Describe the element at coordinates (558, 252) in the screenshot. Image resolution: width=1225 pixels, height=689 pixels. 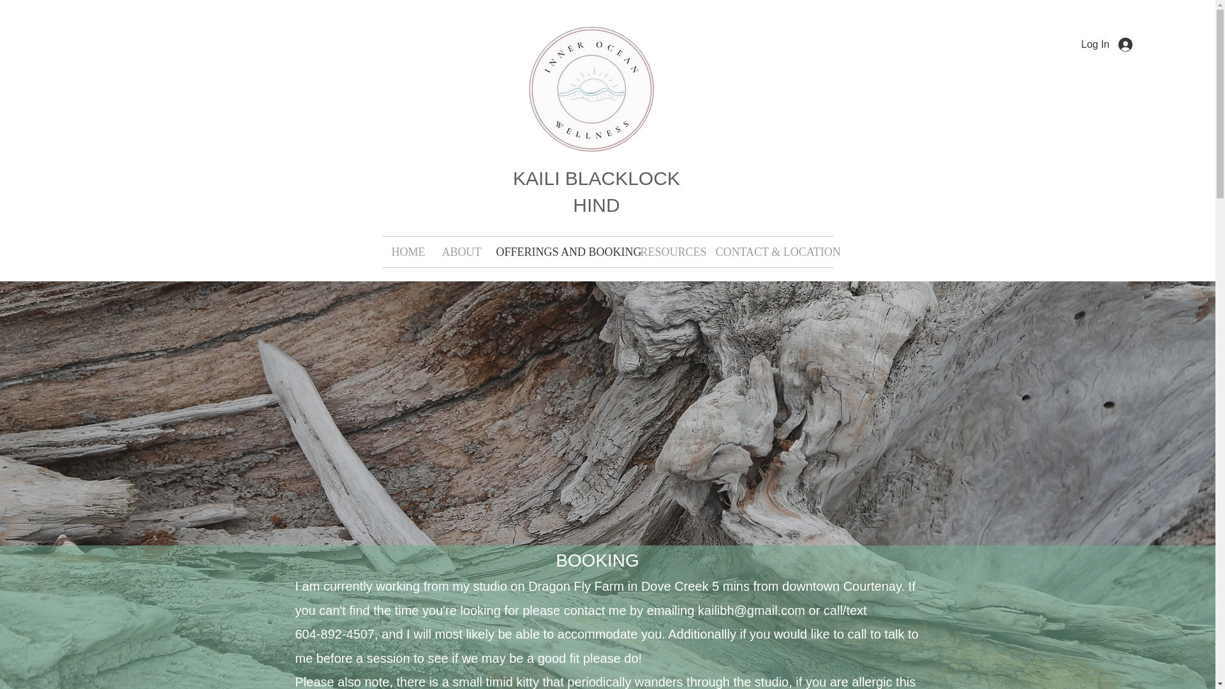
I see `OFFERINGS AND BOOKING` at that location.